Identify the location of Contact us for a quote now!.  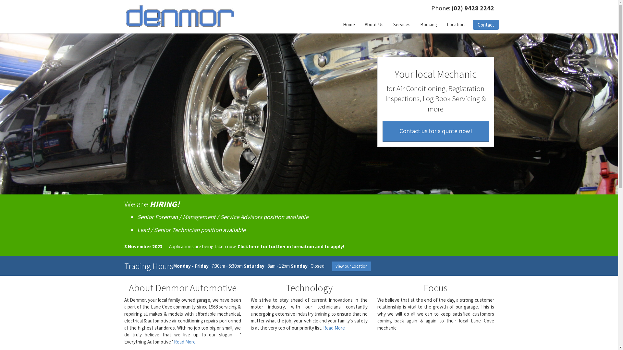
(435, 131).